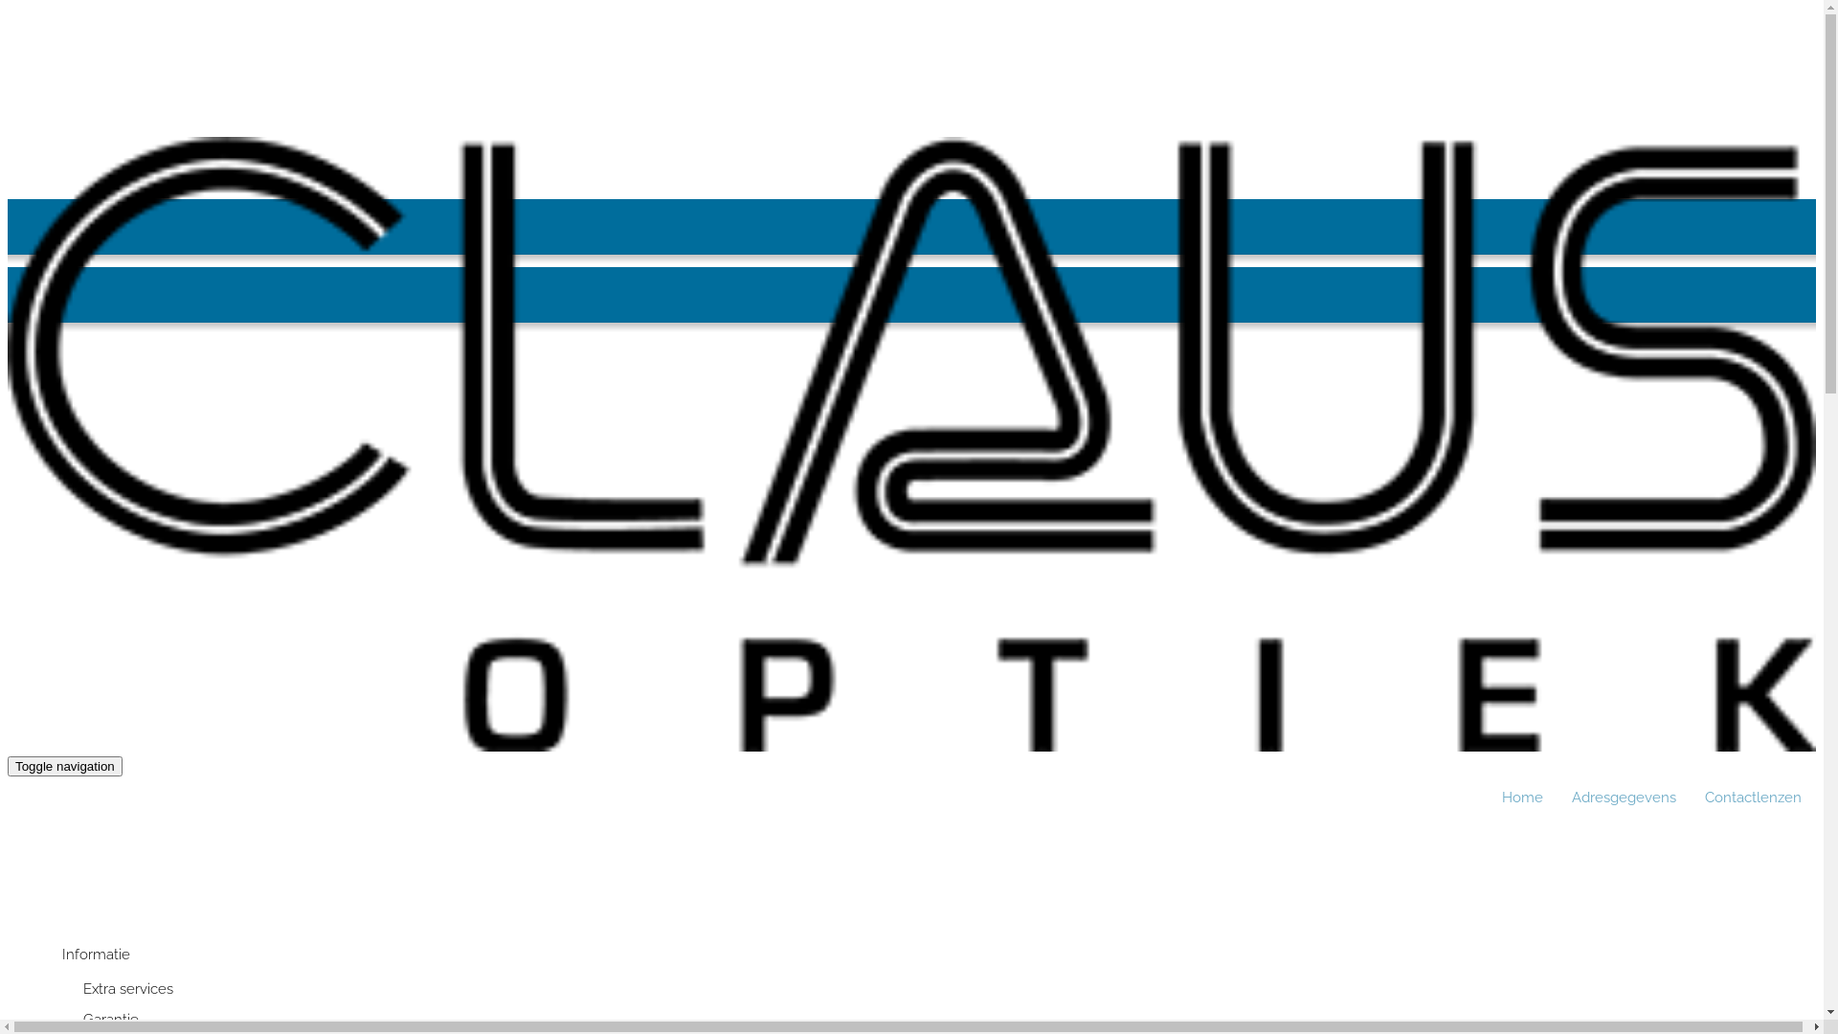 The width and height of the screenshot is (1838, 1034). Describe the element at coordinates (96, 954) in the screenshot. I see `Informatie` at that location.